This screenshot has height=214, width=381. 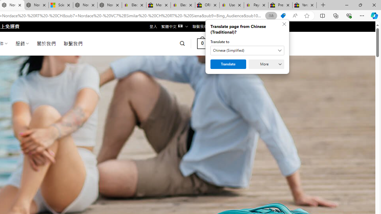 What do you see at coordinates (323, 5) in the screenshot?
I see `New Tab` at bounding box center [323, 5].